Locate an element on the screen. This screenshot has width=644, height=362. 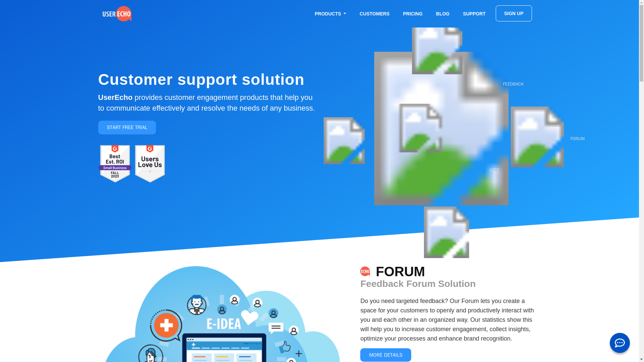
SUPPORT is located at coordinates (474, 13).